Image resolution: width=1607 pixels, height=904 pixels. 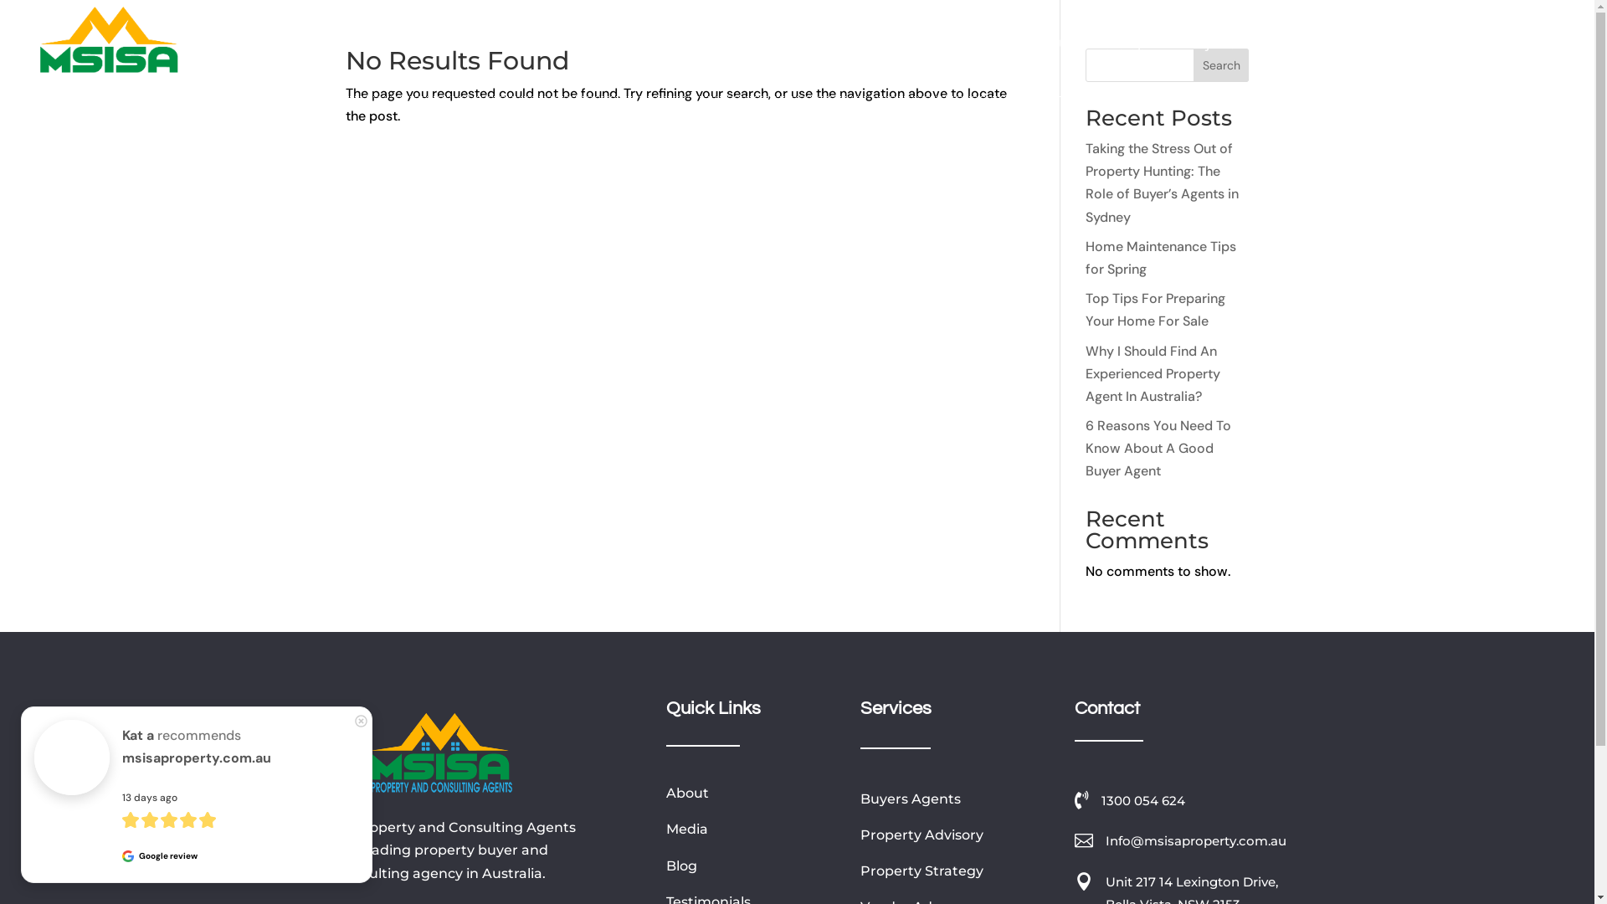 I want to click on Top Tips For Preparing Your Home For Sale, so click(x=1155, y=310).